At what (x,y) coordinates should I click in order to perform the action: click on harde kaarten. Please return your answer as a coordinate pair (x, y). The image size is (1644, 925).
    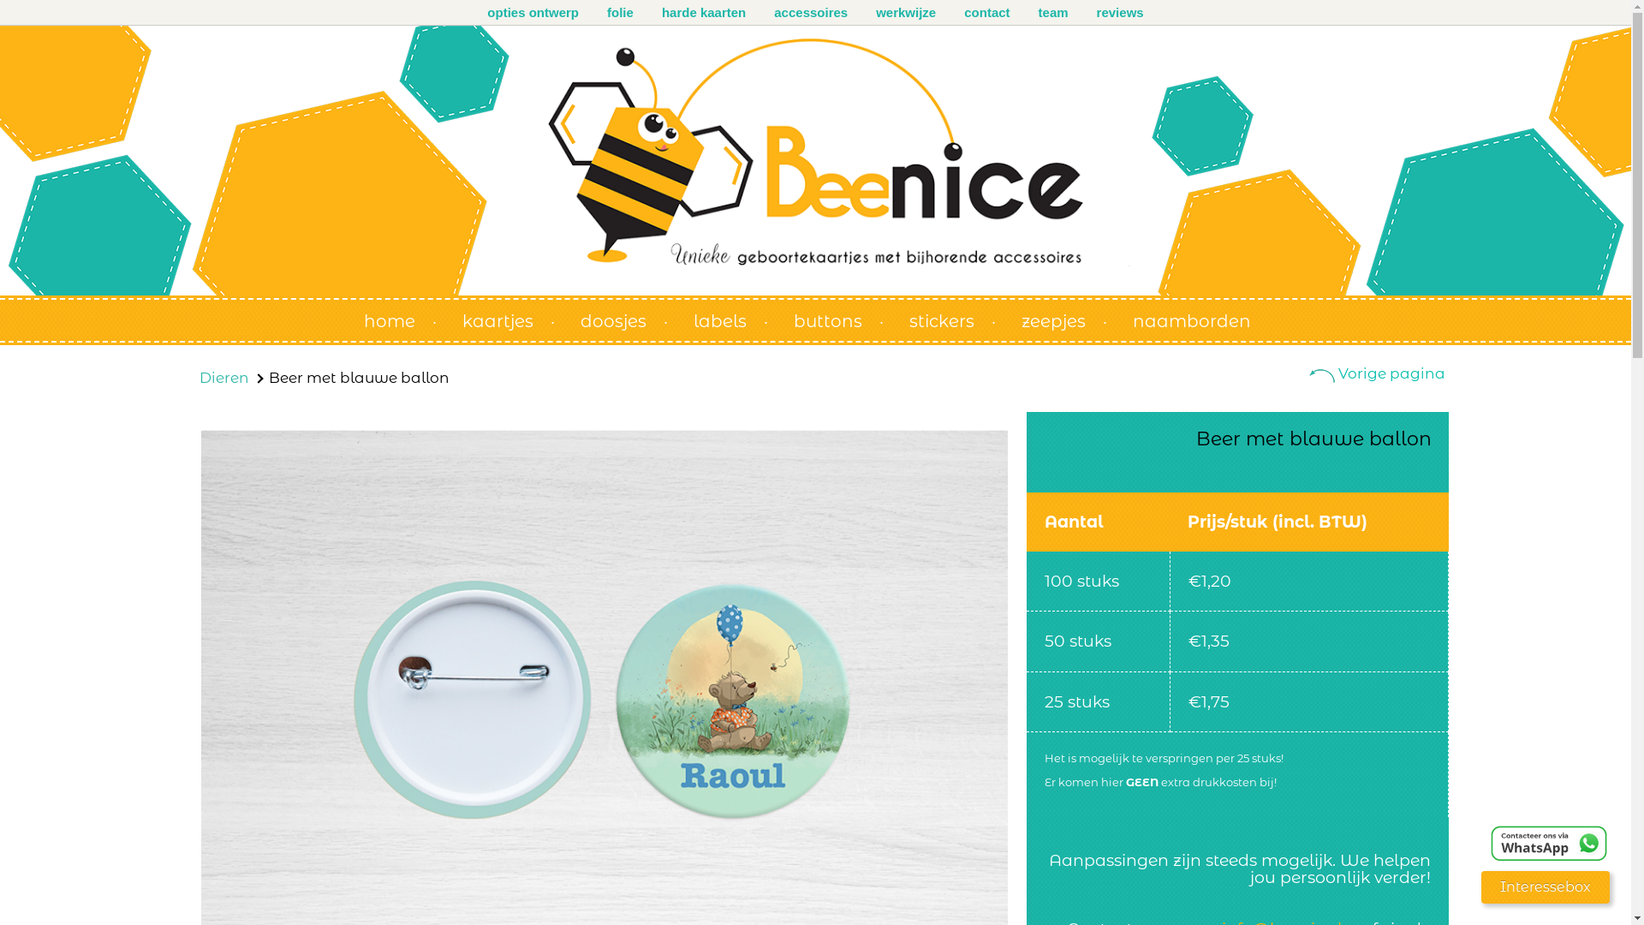
    Looking at the image, I should click on (704, 12).